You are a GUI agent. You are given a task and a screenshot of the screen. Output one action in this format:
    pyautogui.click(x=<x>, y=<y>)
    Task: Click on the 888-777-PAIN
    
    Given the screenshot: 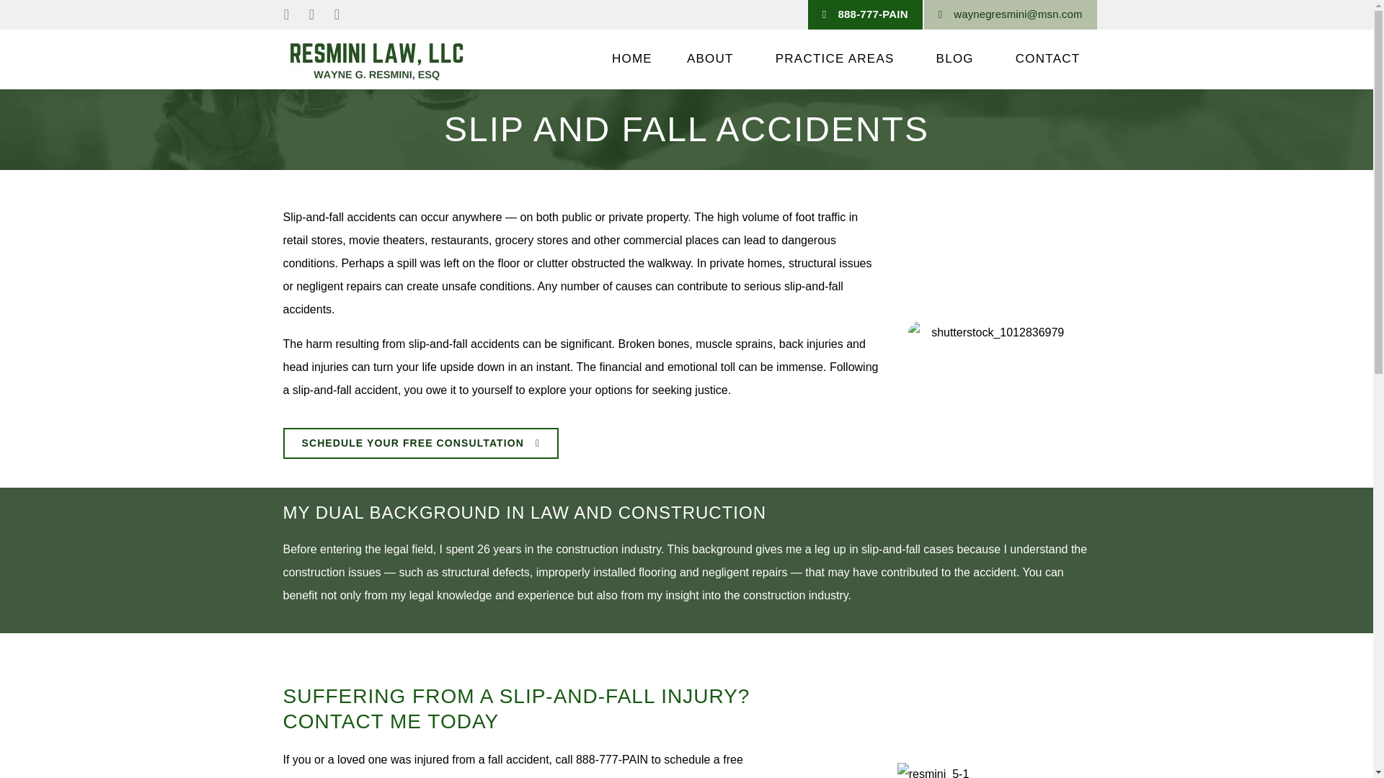 What is the action you would take?
    pyautogui.click(x=865, y=14)
    